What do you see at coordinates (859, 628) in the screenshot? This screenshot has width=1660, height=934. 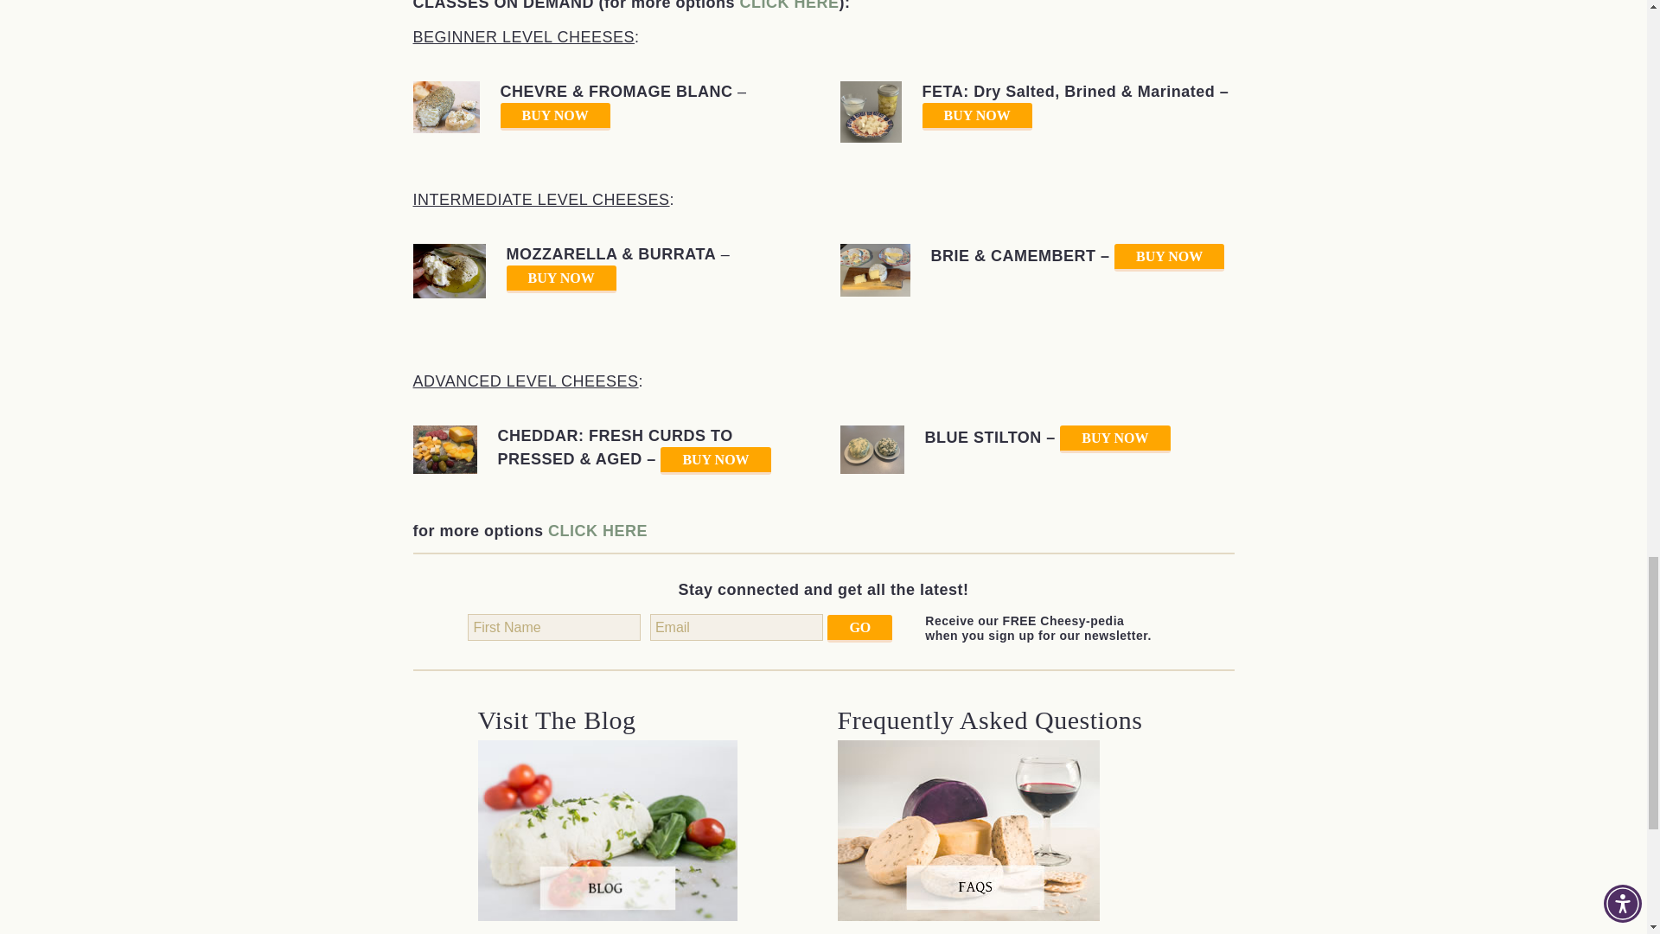 I see `GO` at bounding box center [859, 628].